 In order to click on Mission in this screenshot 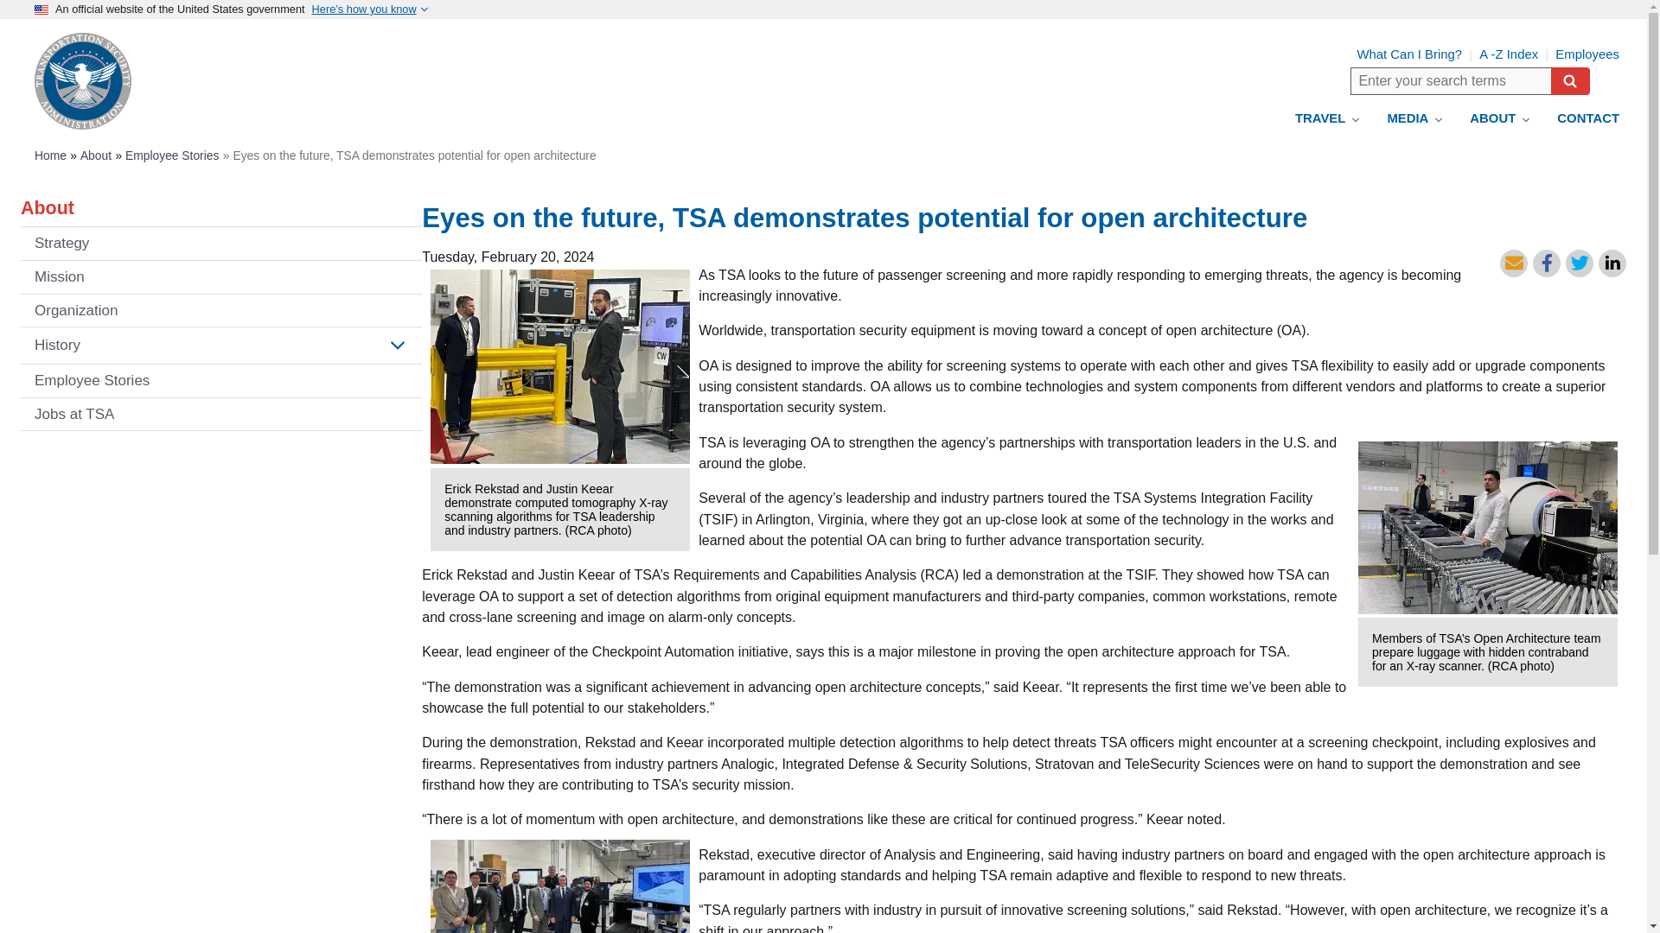, I will do `click(220, 277)`.